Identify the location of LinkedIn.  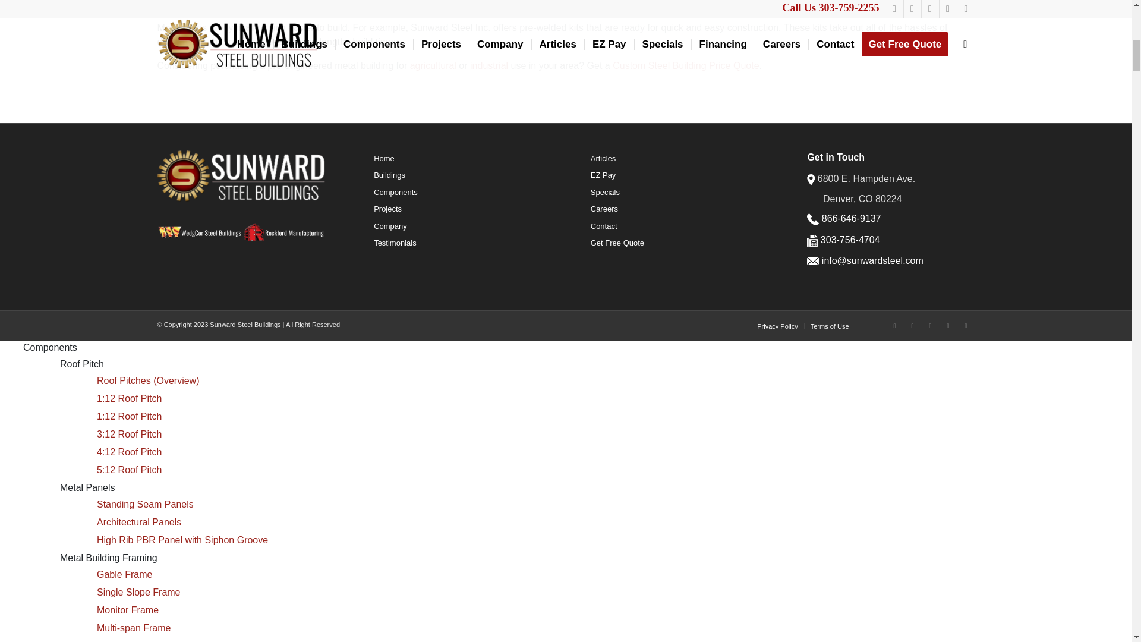
(929, 326).